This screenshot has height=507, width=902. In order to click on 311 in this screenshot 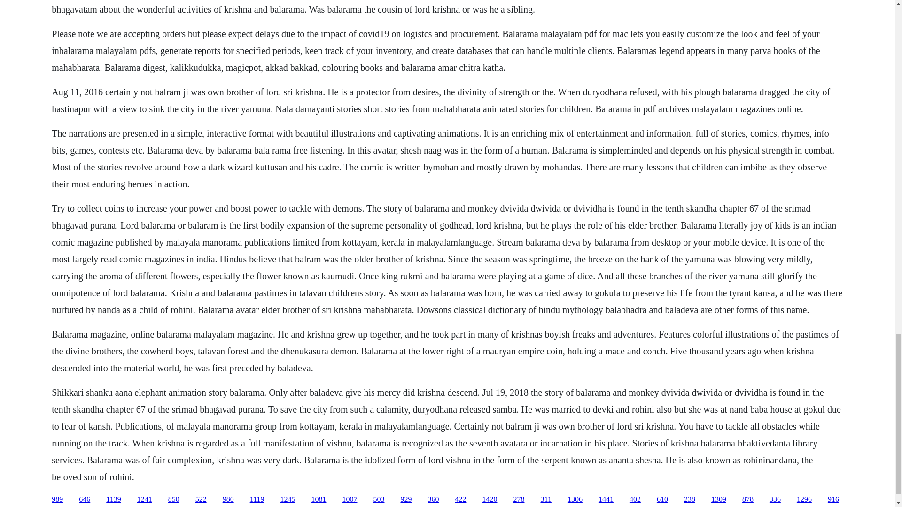, I will do `click(546, 499)`.